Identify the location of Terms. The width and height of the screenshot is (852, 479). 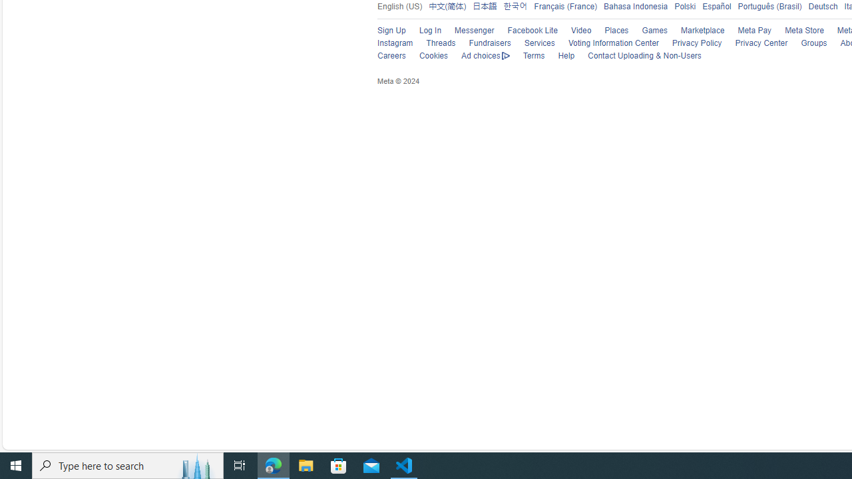
(534, 56).